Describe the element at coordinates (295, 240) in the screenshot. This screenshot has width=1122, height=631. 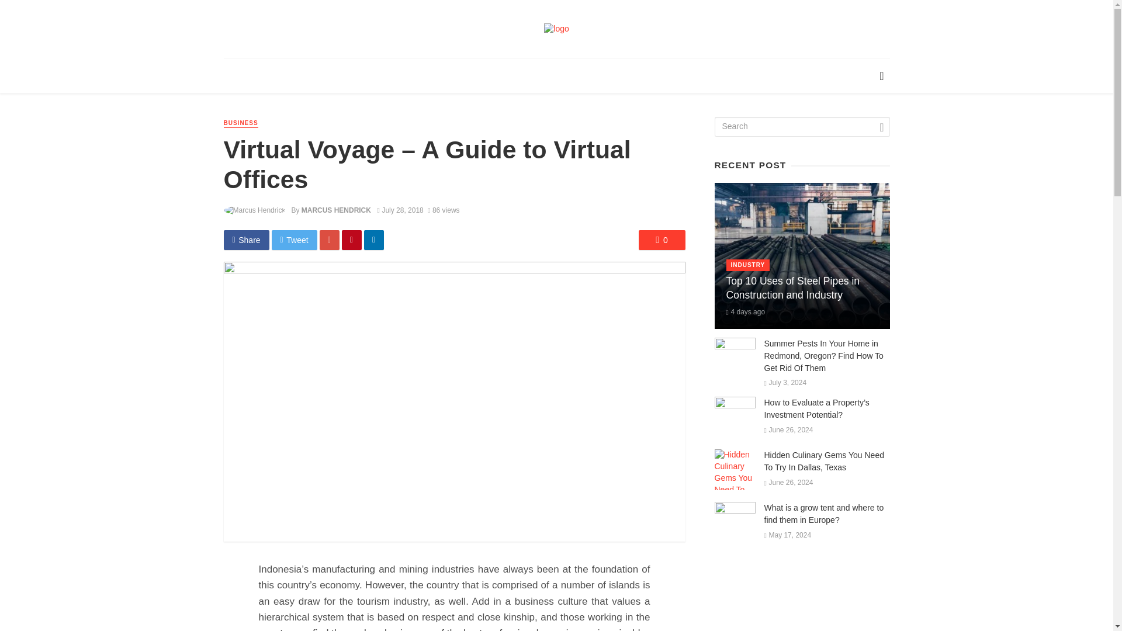
I see `Share on Twitter` at that location.